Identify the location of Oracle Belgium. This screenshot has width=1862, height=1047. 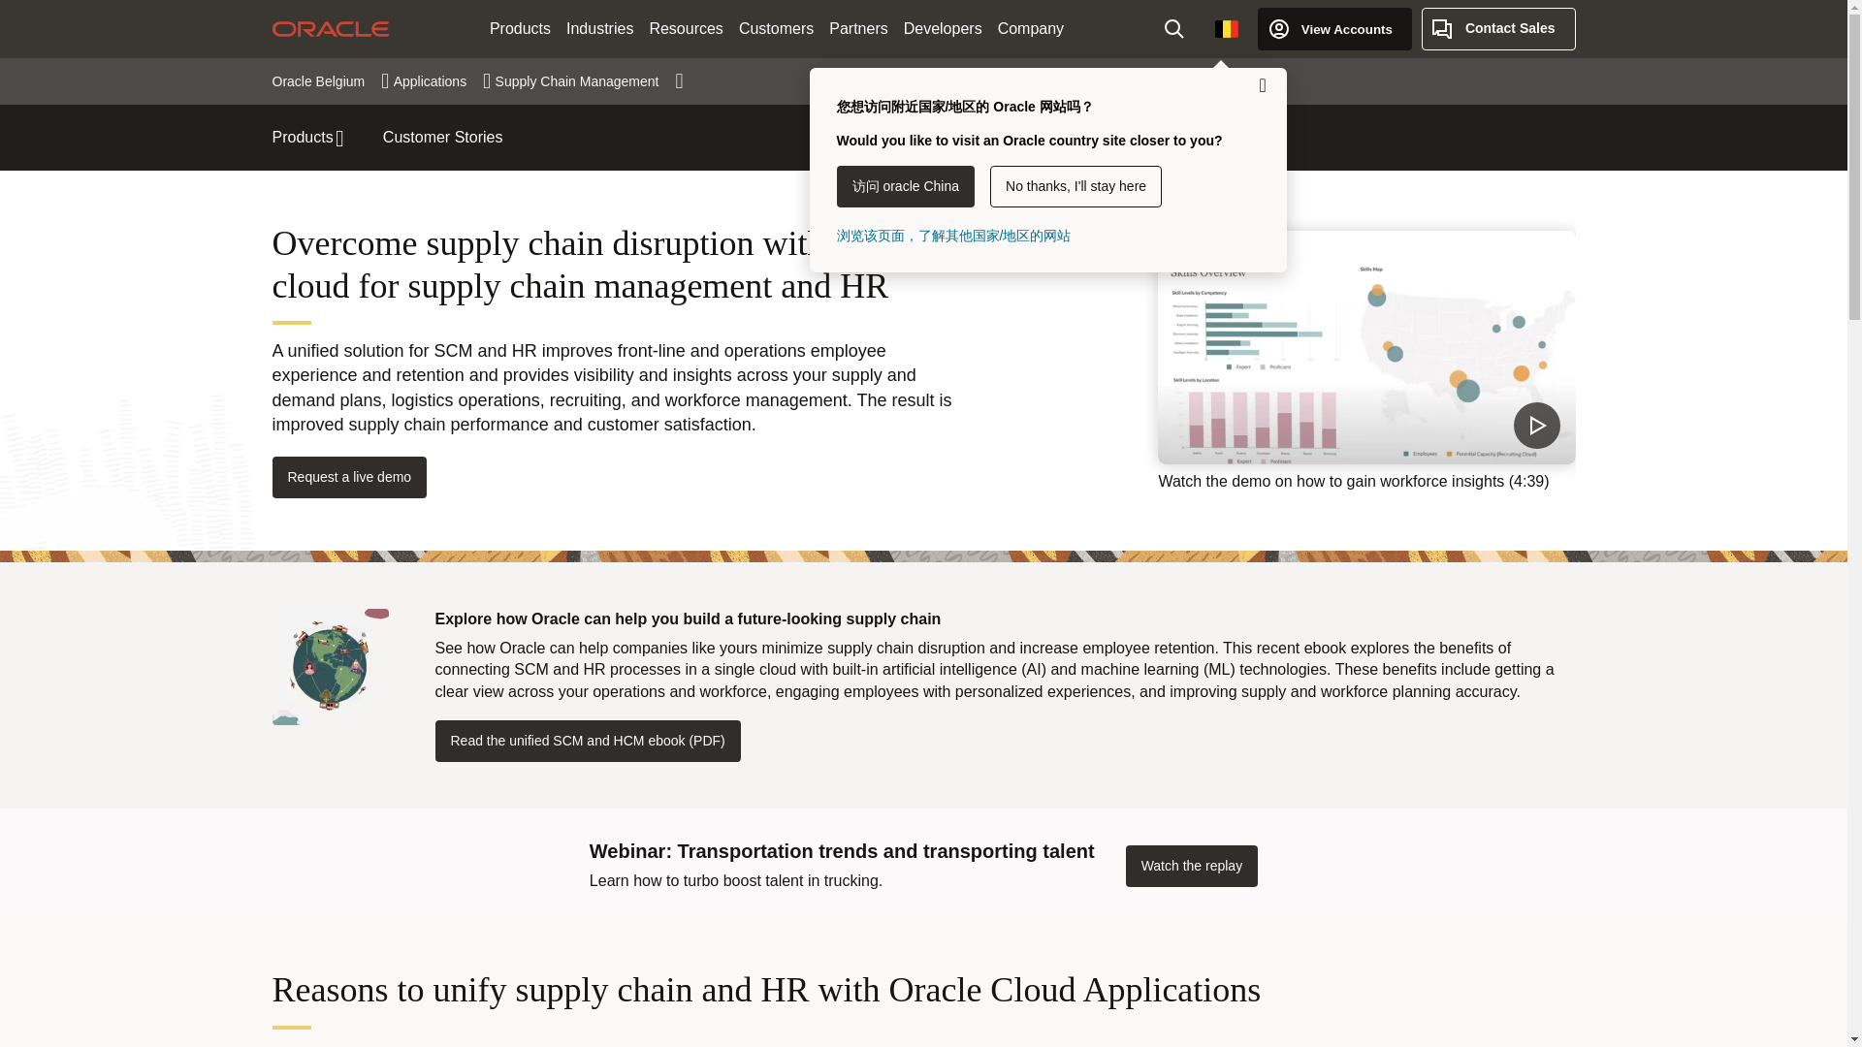
(330, 80).